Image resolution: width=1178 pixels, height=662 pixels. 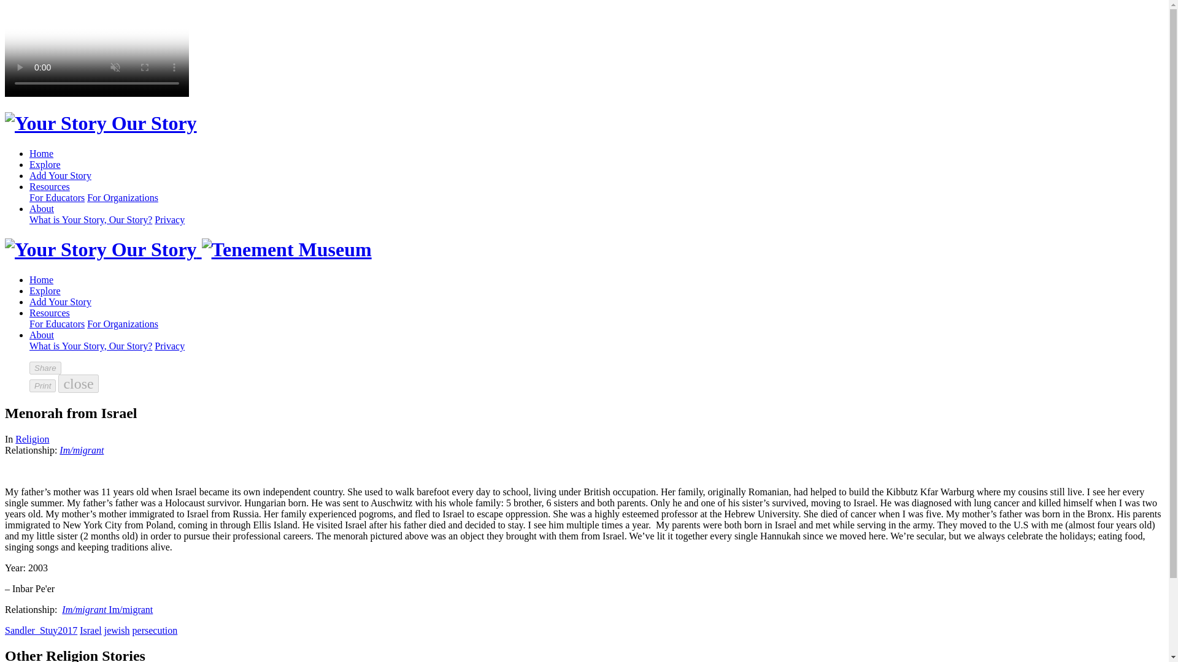 What do you see at coordinates (49, 313) in the screenshot?
I see `Resources` at bounding box center [49, 313].